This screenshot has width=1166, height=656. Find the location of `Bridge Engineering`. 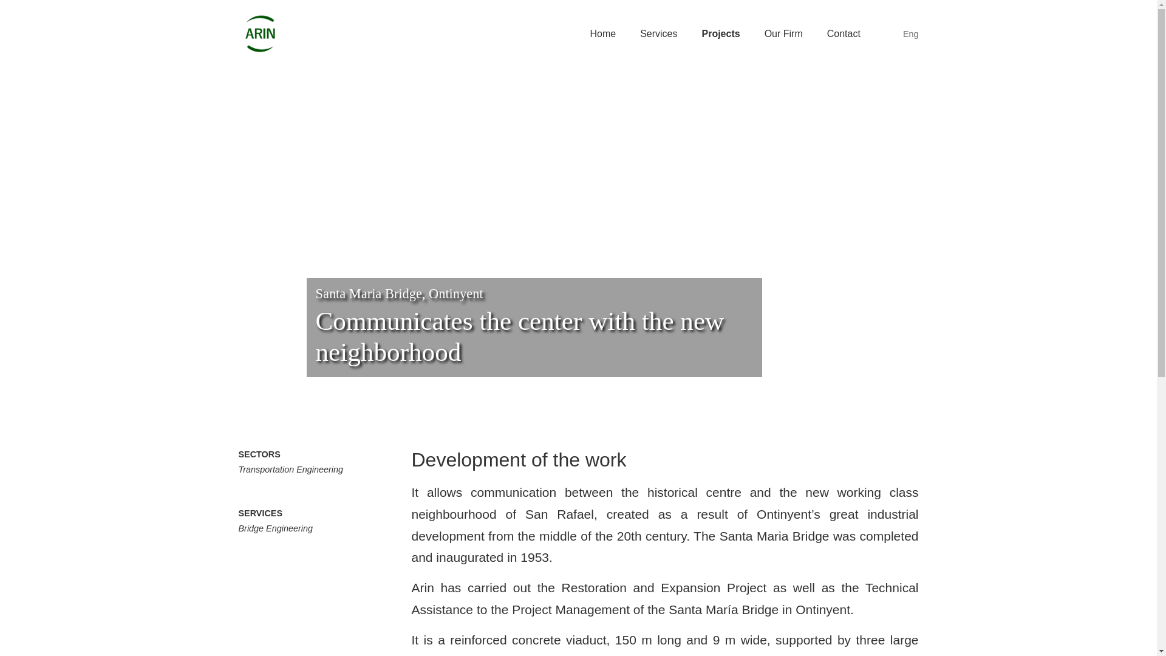

Bridge Engineering is located at coordinates (274, 528).